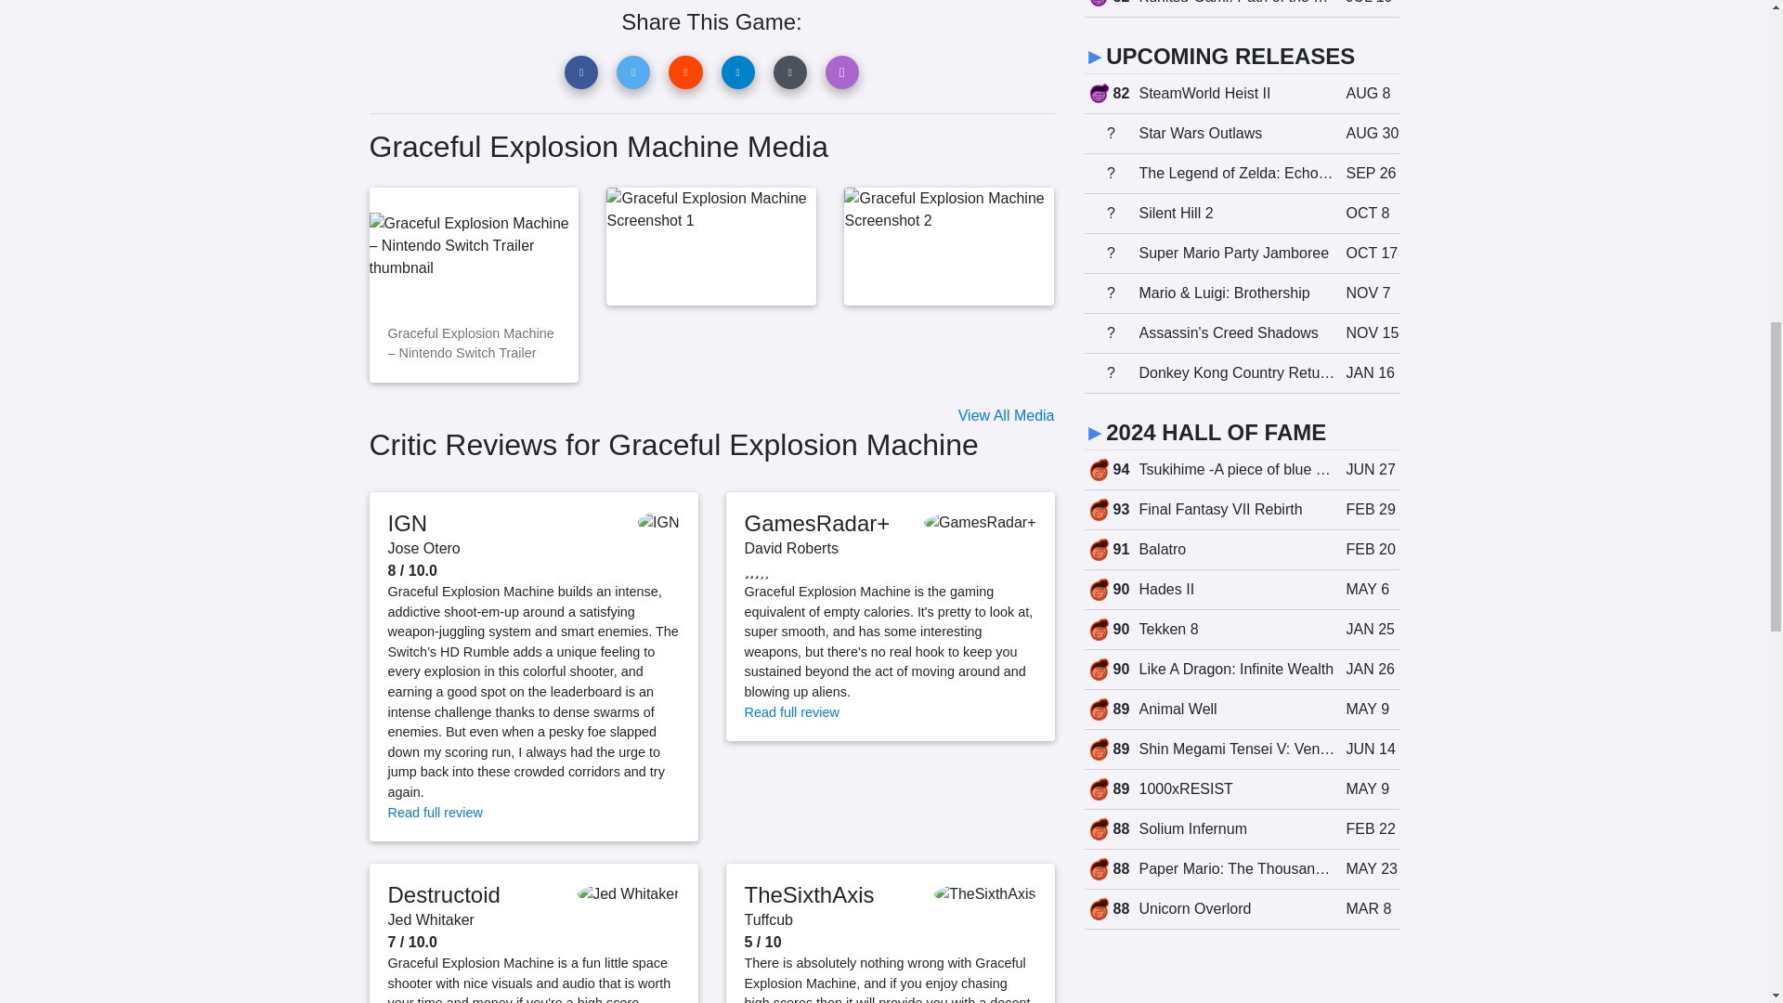 The height and width of the screenshot is (1003, 1783). What do you see at coordinates (791, 548) in the screenshot?
I see `David Roberts` at bounding box center [791, 548].